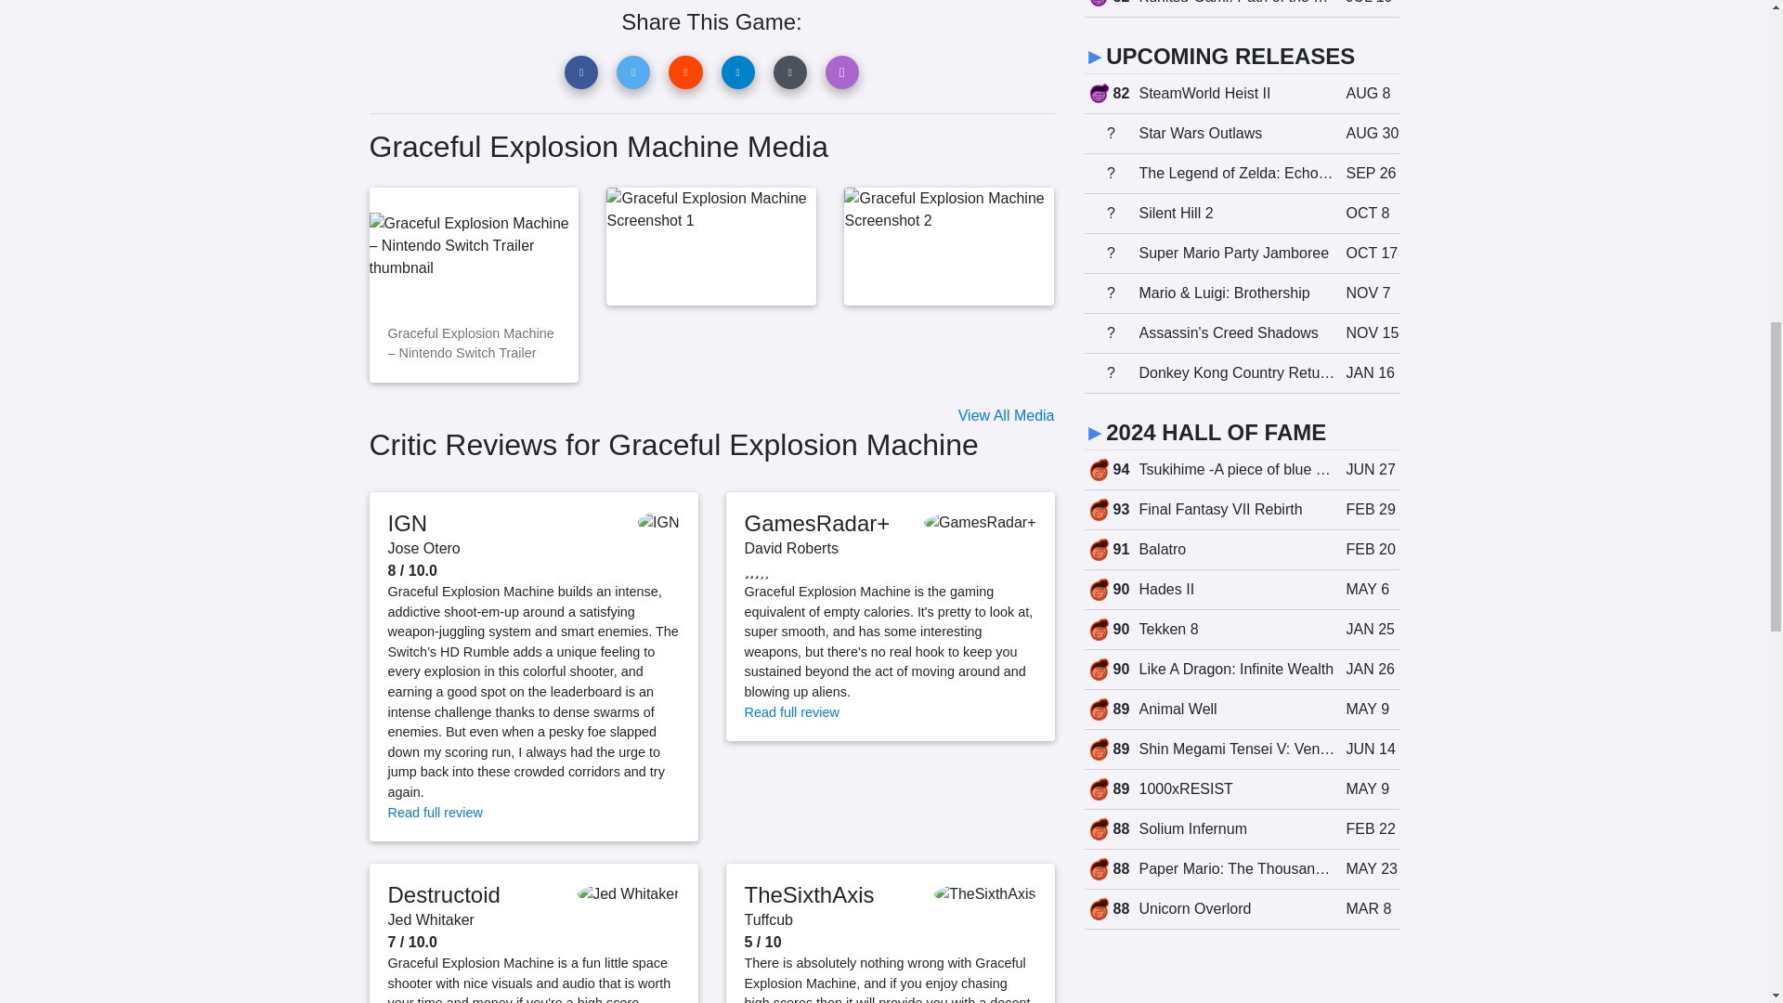 The height and width of the screenshot is (1003, 1783). What do you see at coordinates (791, 548) in the screenshot?
I see `David Roberts` at bounding box center [791, 548].